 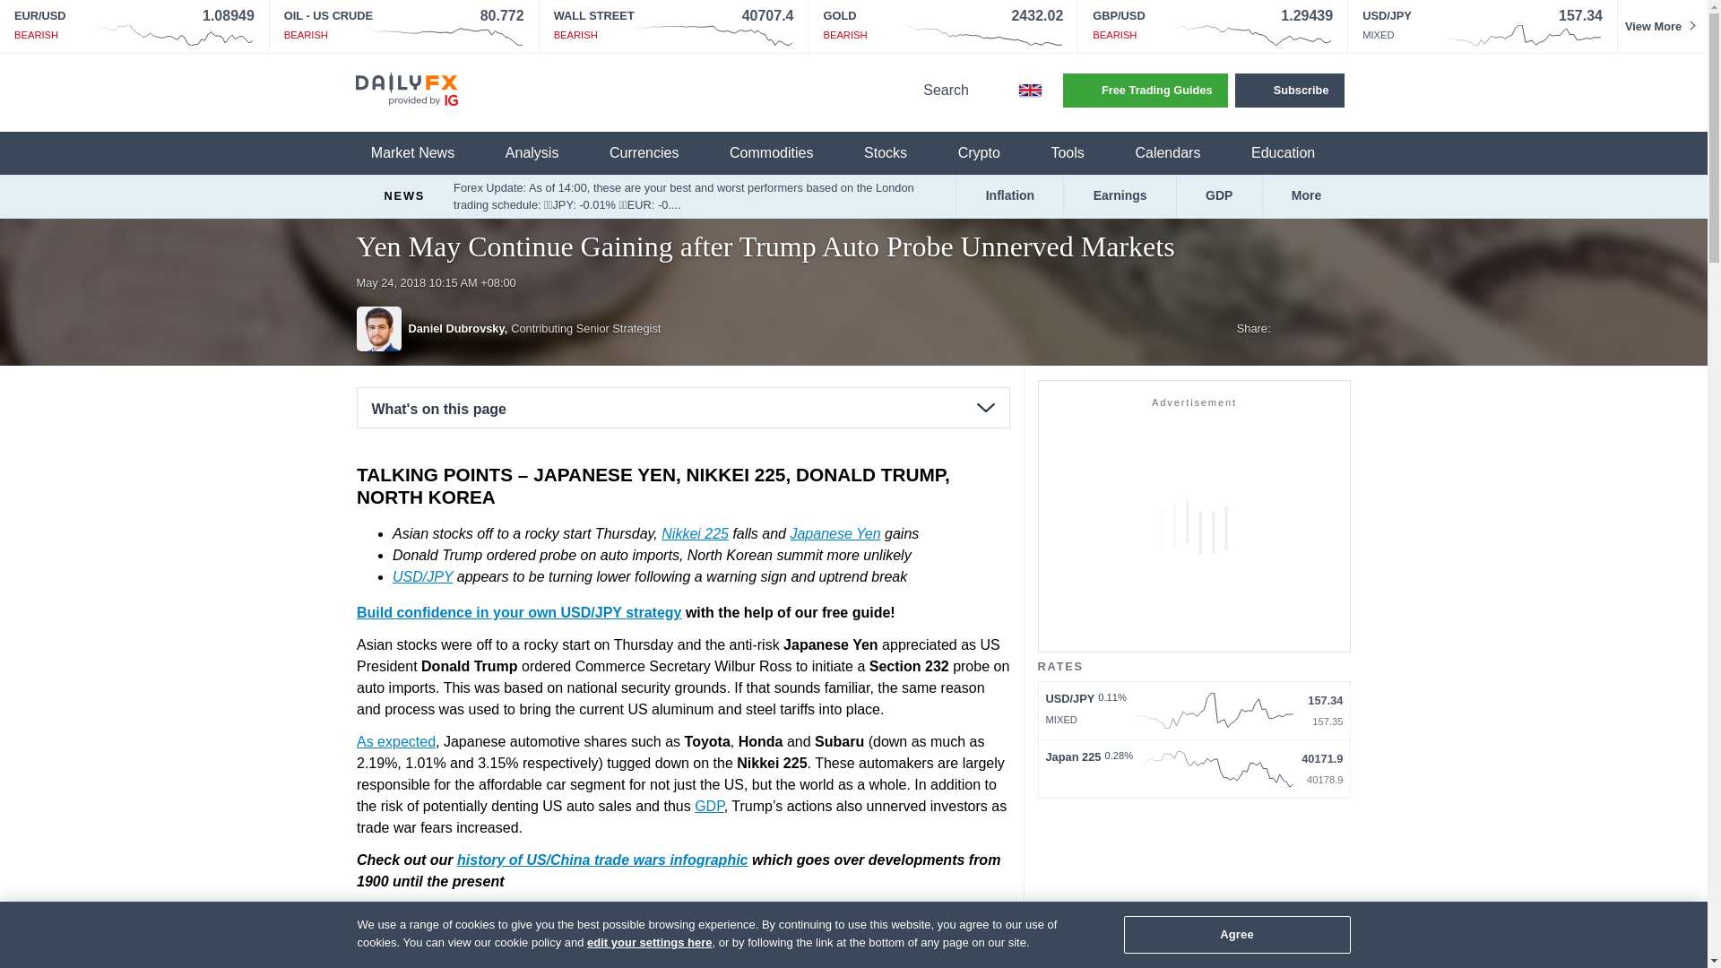 I want to click on Analysis, so click(x=543, y=153).